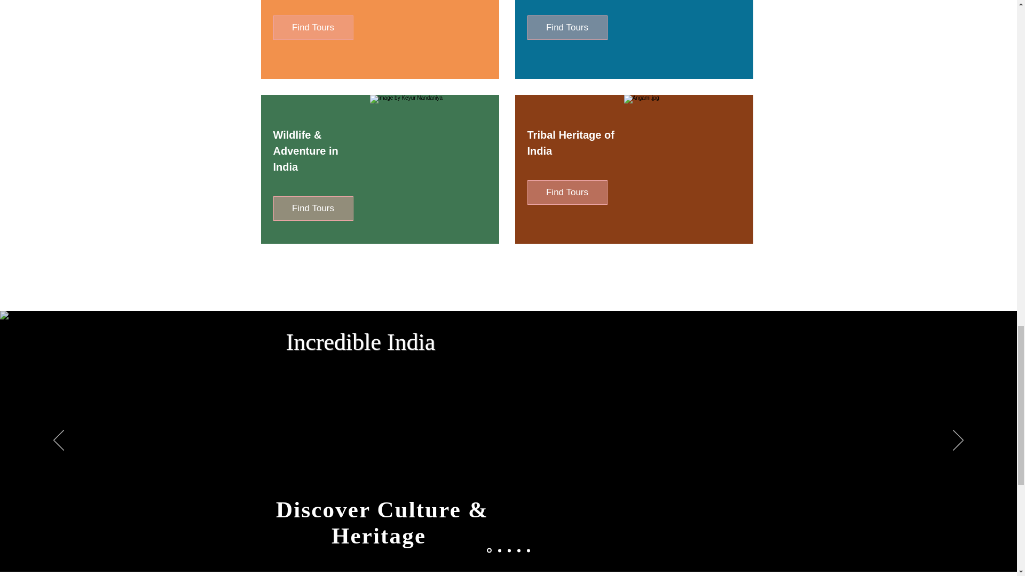 Image resolution: width=1025 pixels, height=576 pixels. Describe the element at coordinates (567, 193) in the screenshot. I see `Find Tours` at that location.